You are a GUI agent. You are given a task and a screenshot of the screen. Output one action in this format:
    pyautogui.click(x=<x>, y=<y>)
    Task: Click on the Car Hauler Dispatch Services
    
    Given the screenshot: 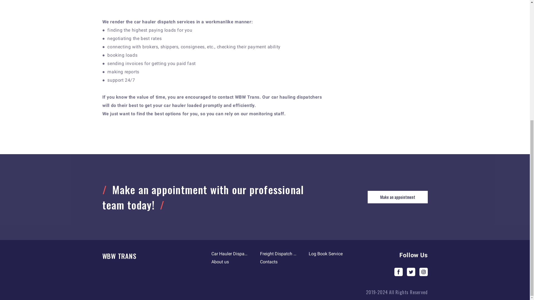 What is the action you would take?
    pyautogui.click(x=230, y=254)
    